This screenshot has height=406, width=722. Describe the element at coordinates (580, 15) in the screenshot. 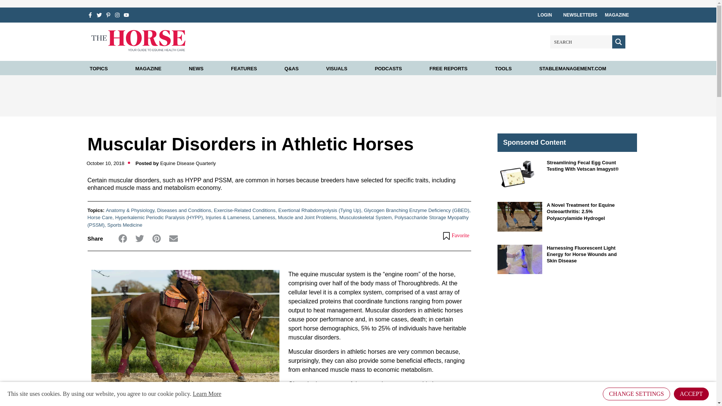

I see `NEWSLETTERS` at that location.